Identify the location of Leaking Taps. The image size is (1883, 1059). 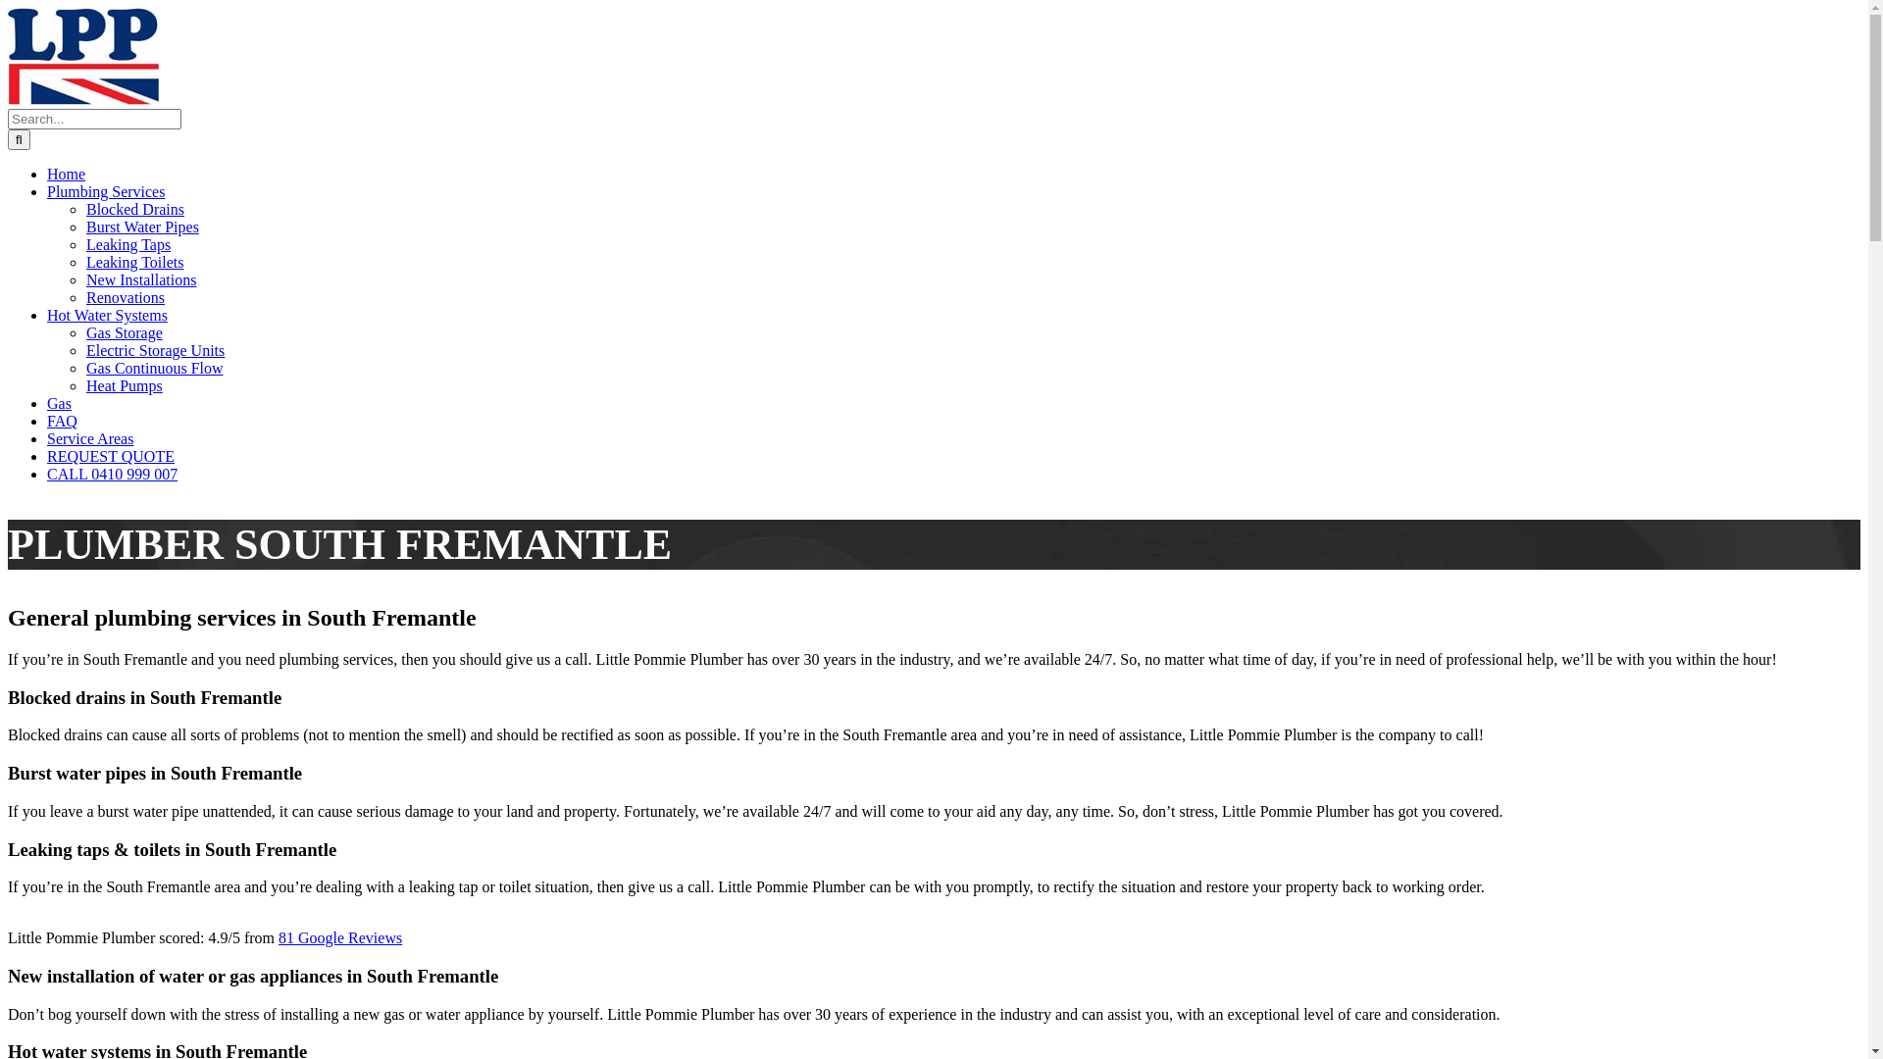
(128, 245).